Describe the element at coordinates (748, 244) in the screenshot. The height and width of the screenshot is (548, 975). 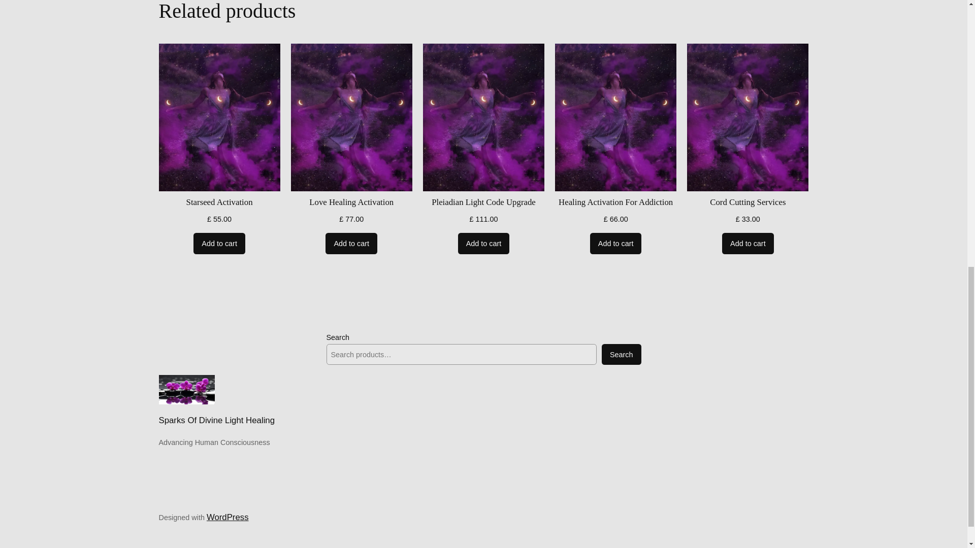
I see `Add to cart` at that location.